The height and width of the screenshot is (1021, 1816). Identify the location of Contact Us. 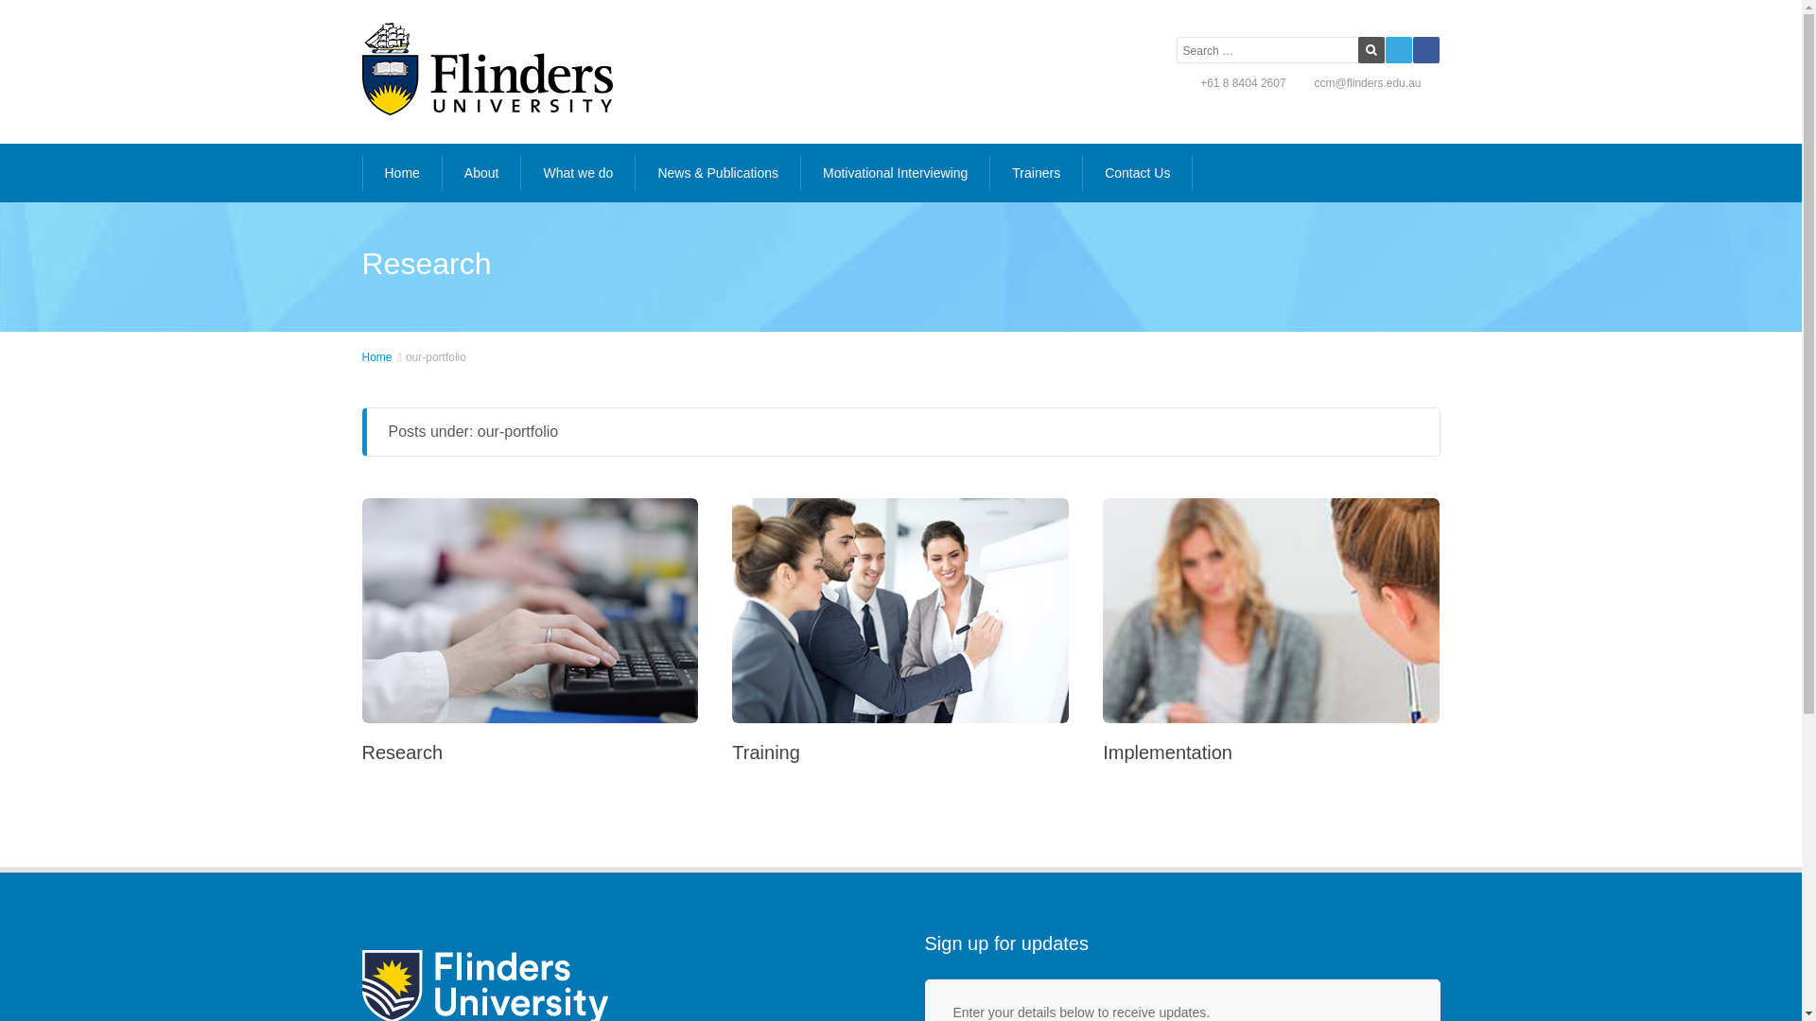
(1137, 173).